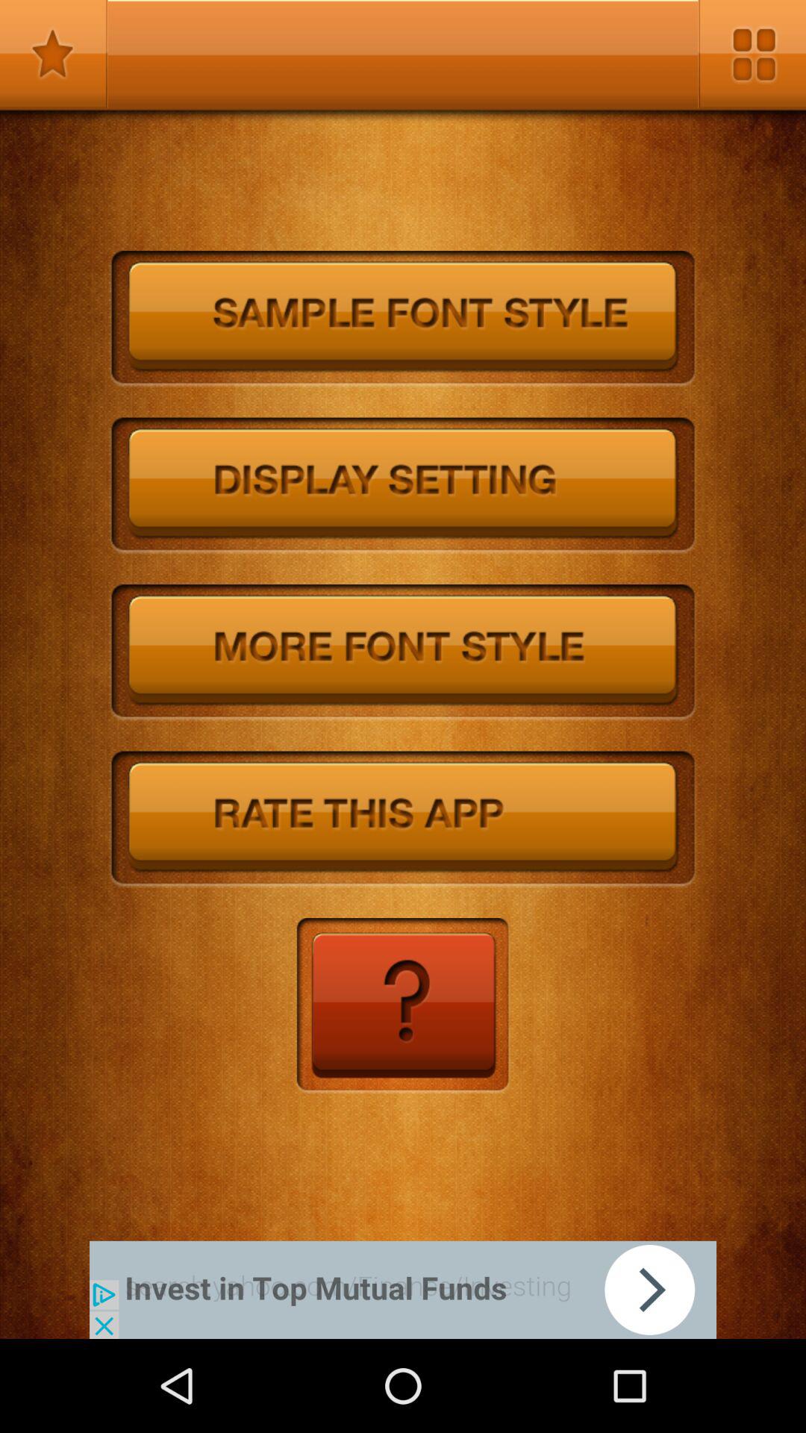 The width and height of the screenshot is (806, 1433). I want to click on open advertisement, so click(403, 1290).